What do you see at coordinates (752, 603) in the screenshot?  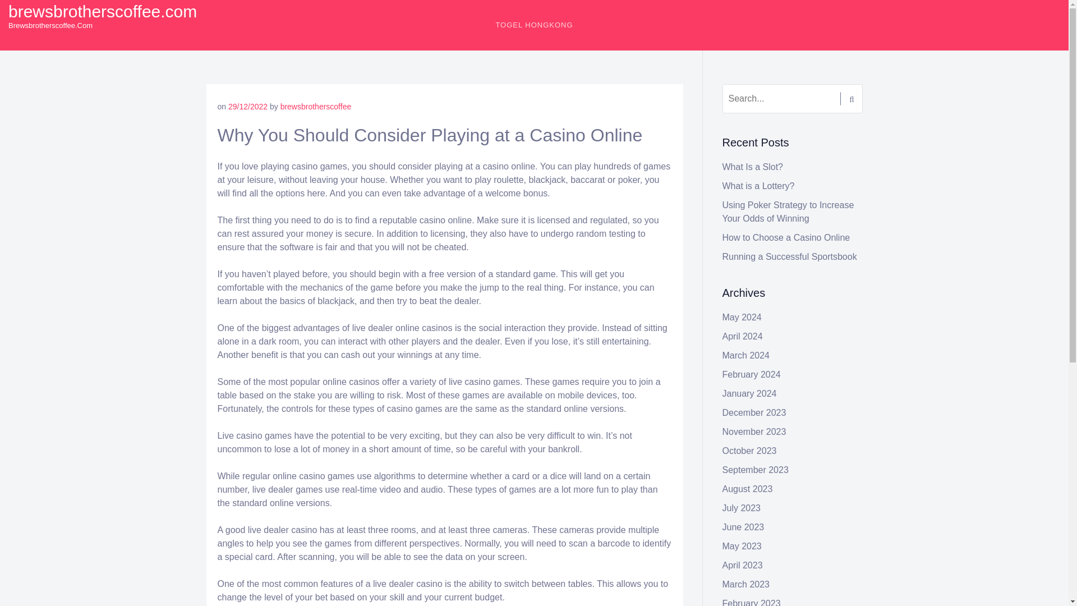 I see `February 2023` at bounding box center [752, 603].